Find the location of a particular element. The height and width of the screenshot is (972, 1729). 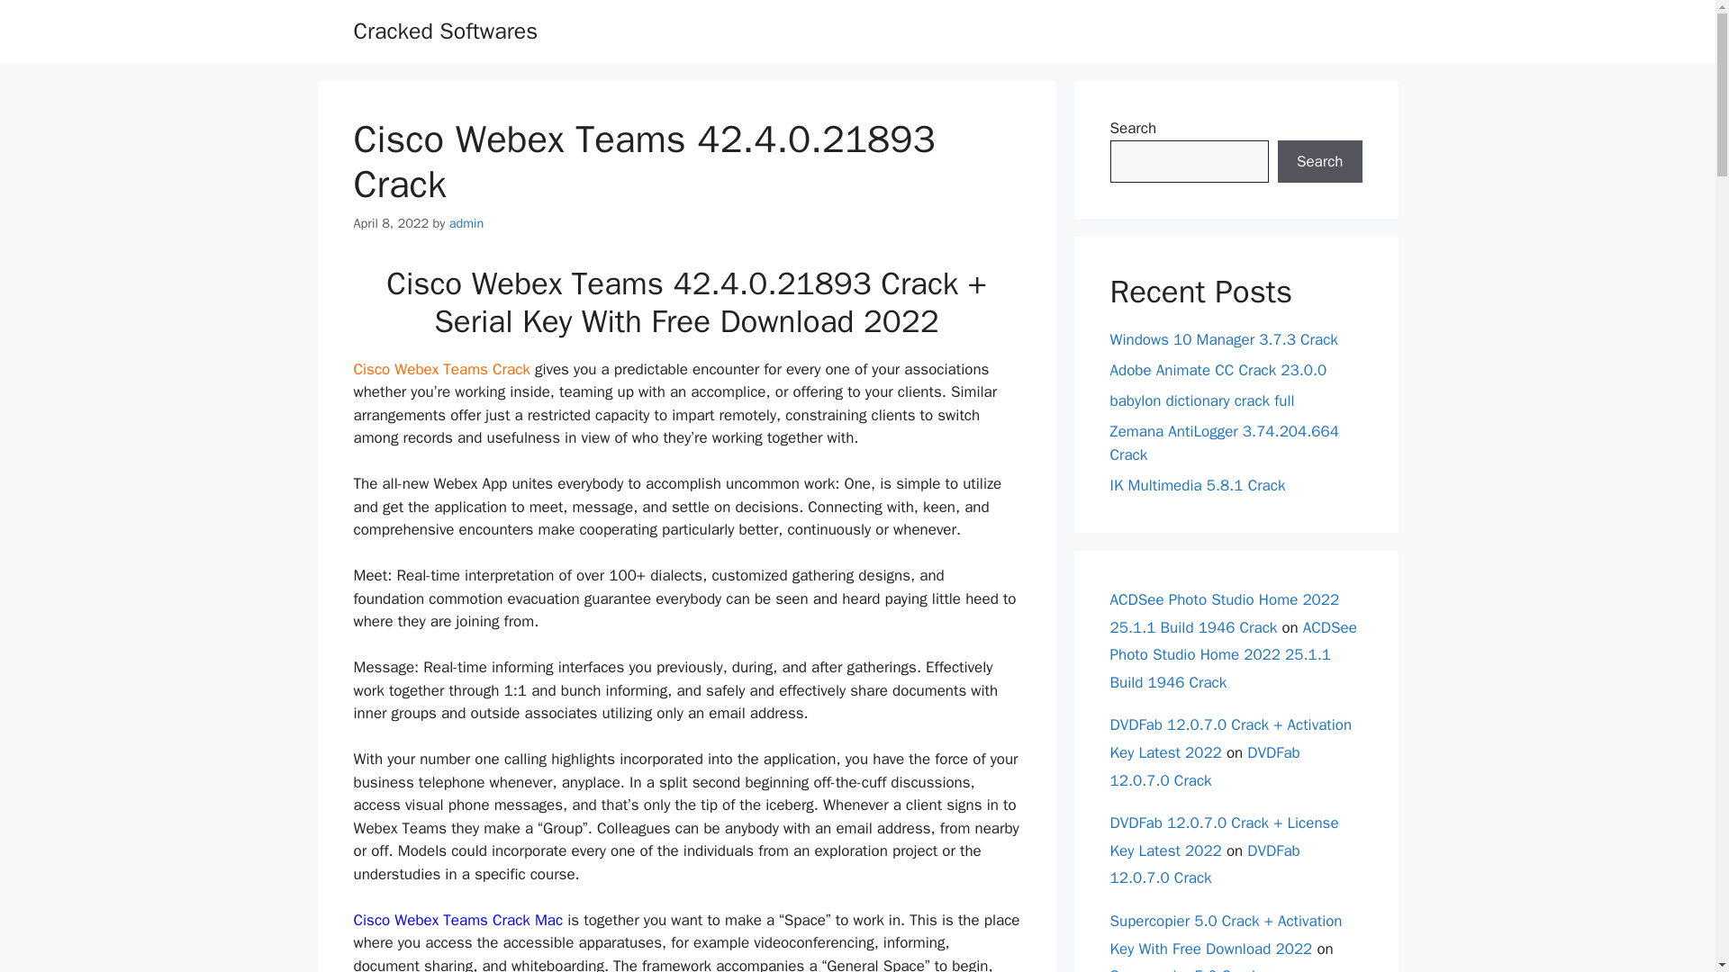

Supercopier 5.0 Crack is located at coordinates (1183, 968).